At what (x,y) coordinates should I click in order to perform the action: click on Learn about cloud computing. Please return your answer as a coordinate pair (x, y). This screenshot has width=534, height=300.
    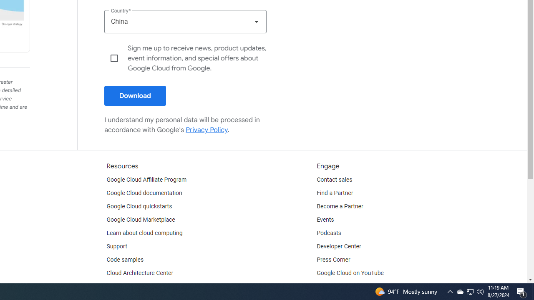
    Looking at the image, I should click on (144, 233).